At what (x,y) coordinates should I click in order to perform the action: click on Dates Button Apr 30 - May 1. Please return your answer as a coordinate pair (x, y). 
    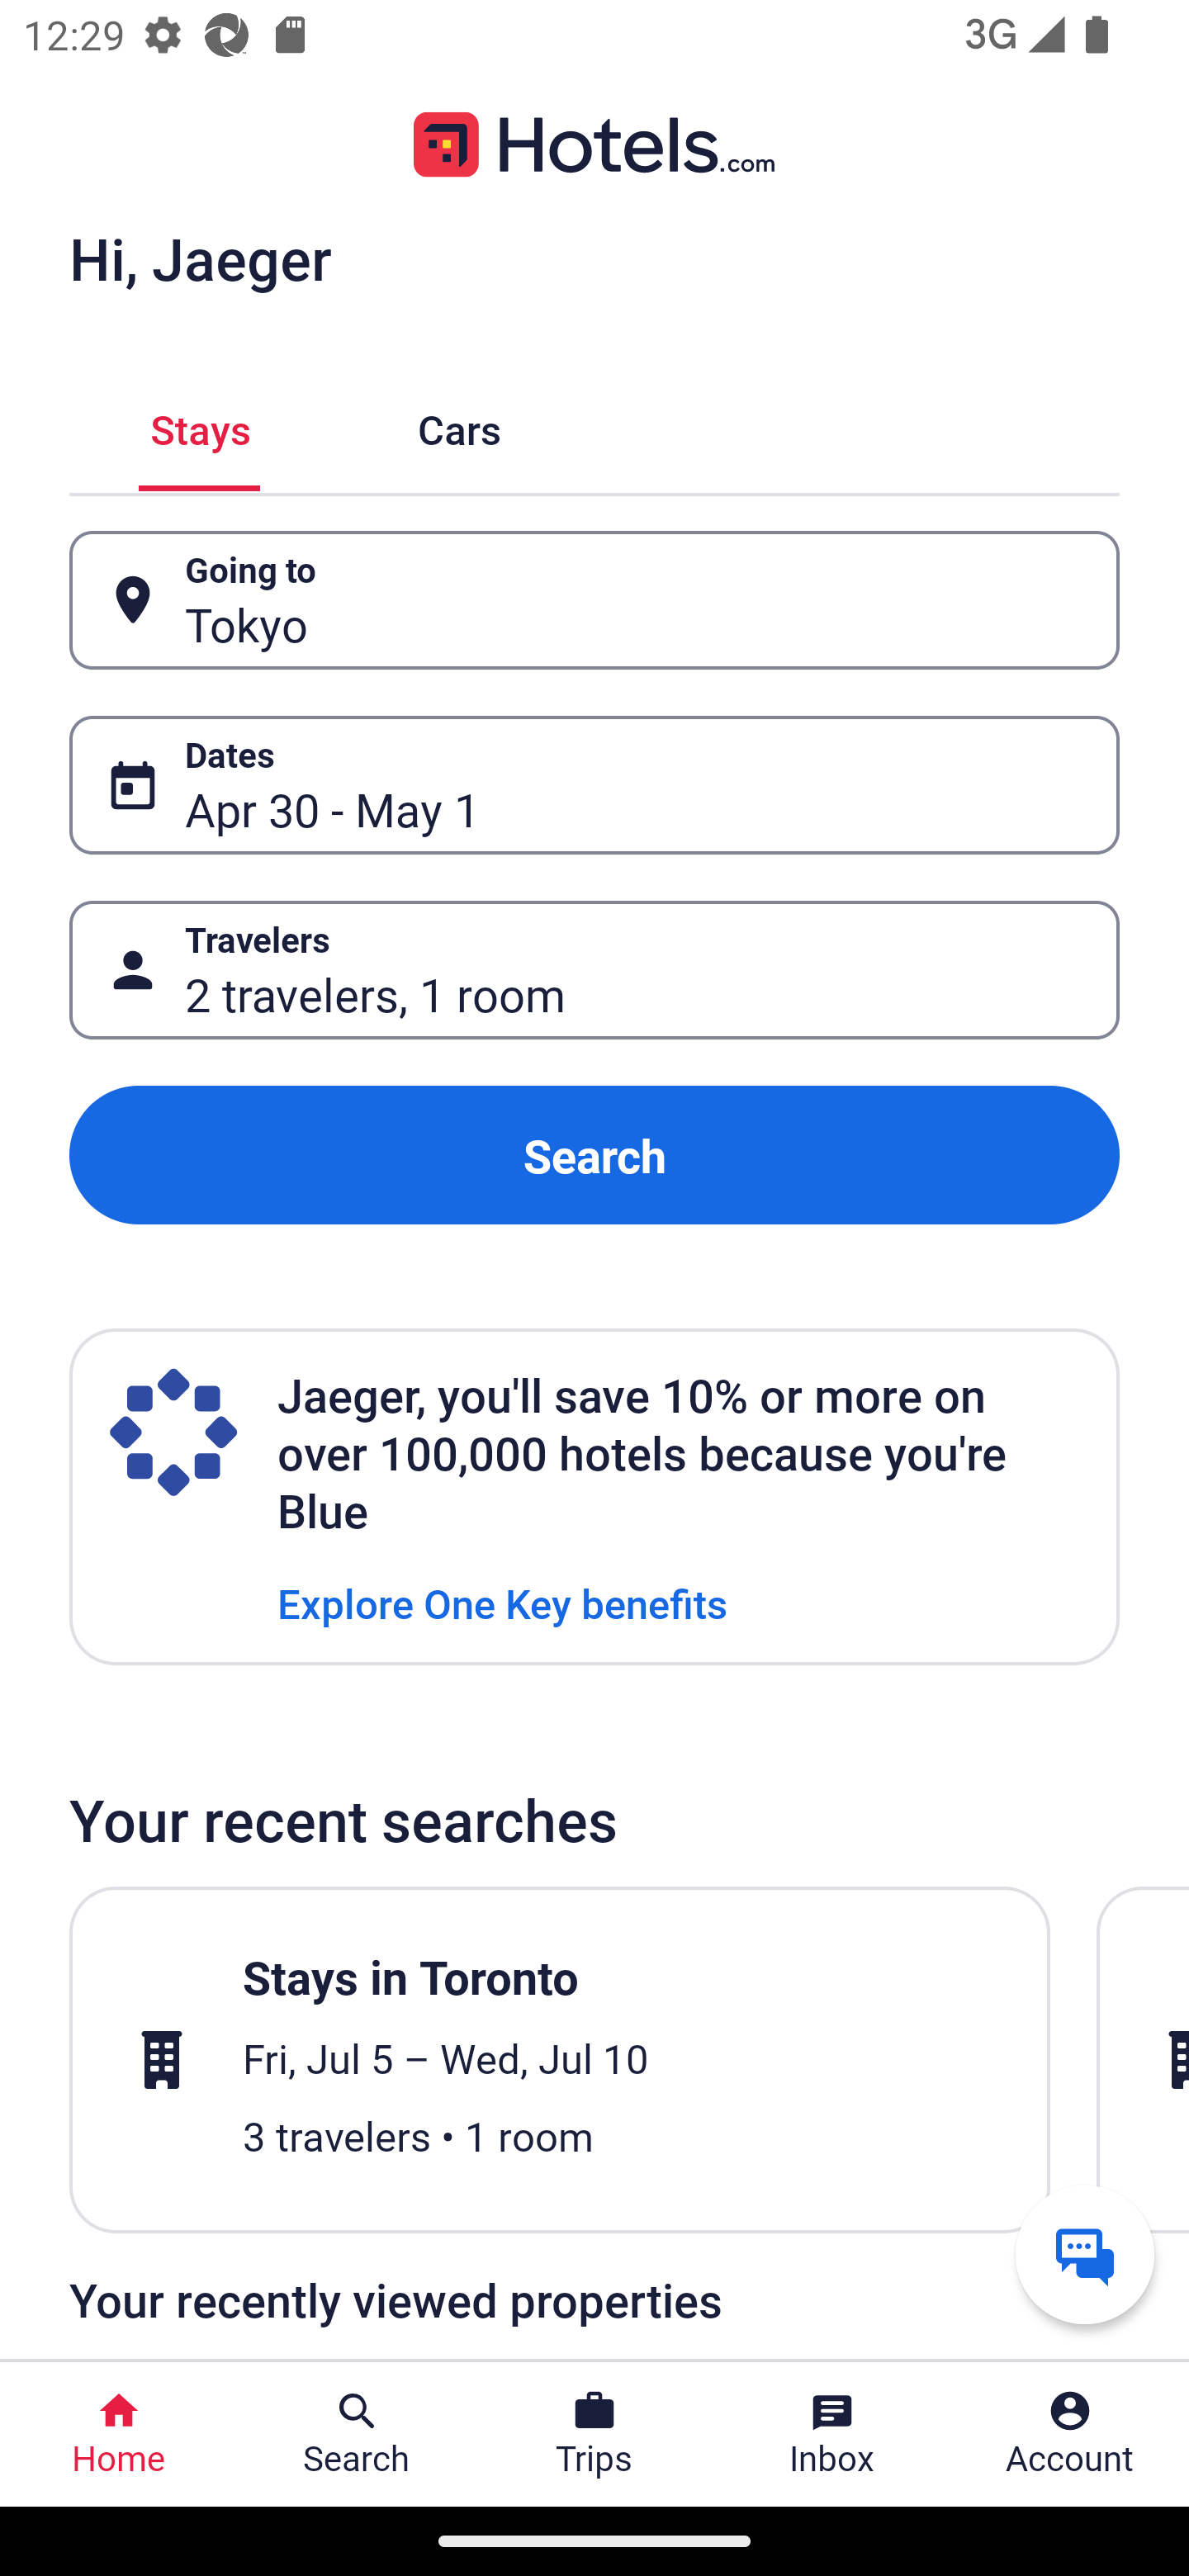
    Looking at the image, I should click on (594, 785).